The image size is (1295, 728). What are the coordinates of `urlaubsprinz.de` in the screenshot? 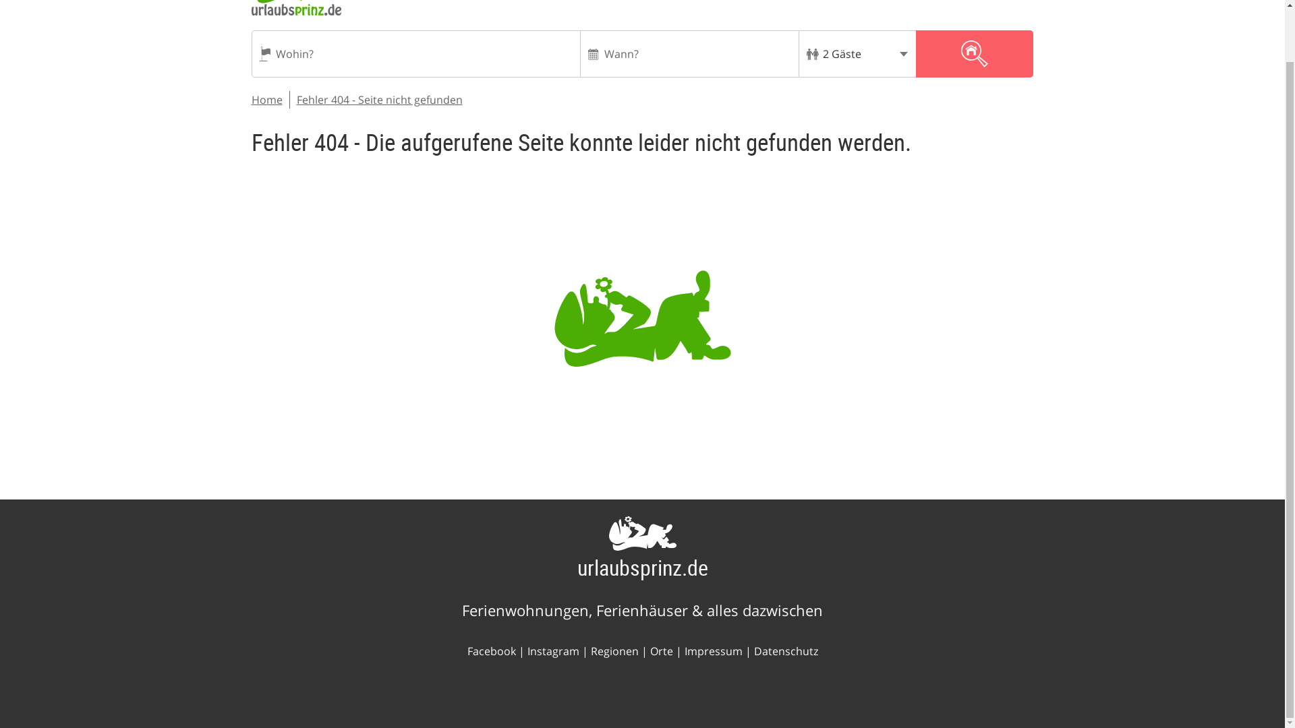 It's located at (643, 566).